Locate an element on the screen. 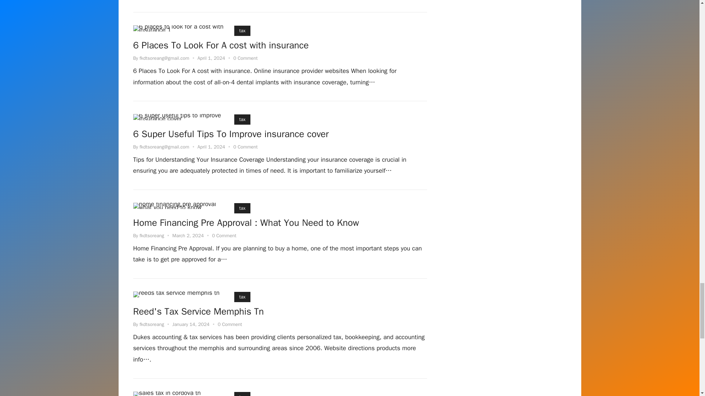 The image size is (705, 396). tax is located at coordinates (242, 208).